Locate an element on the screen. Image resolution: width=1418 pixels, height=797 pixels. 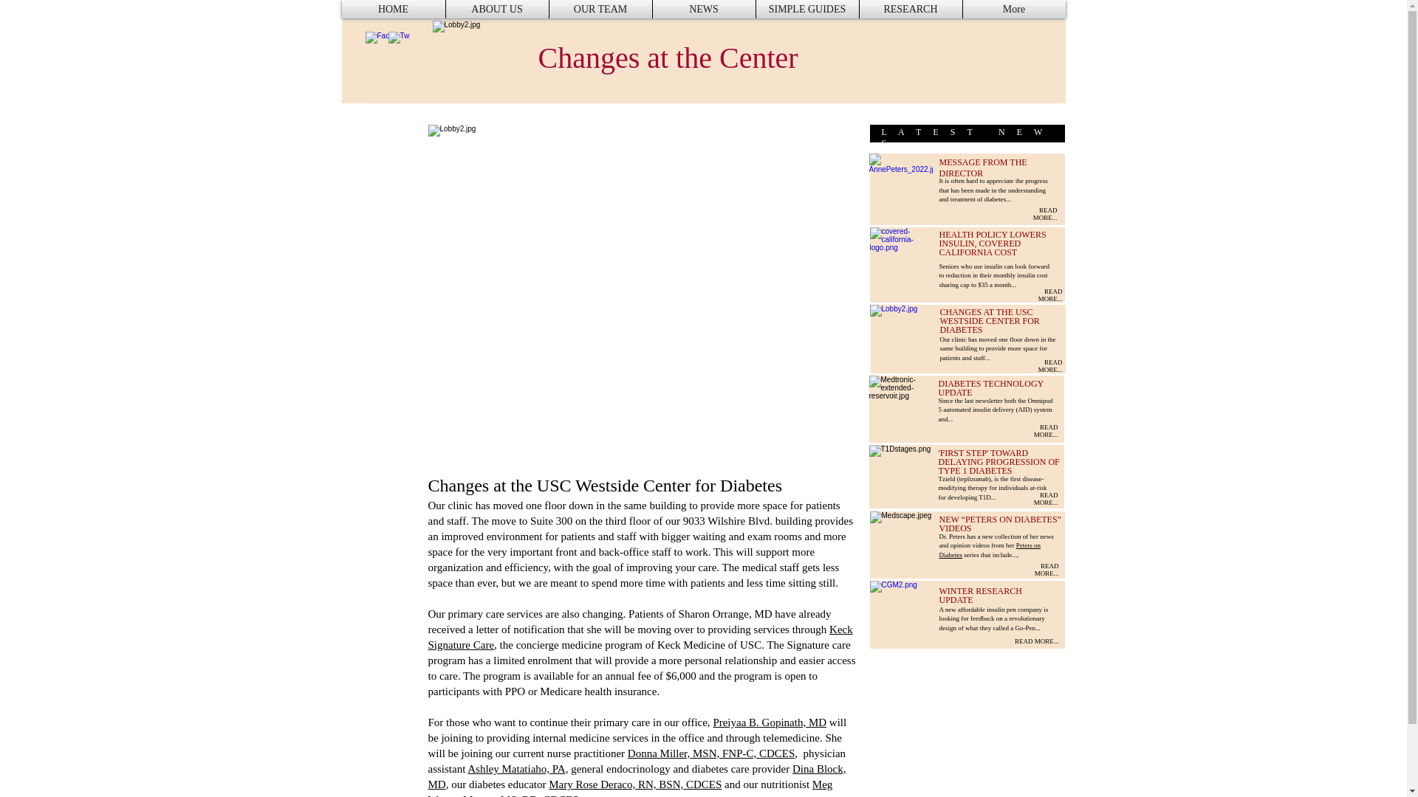
Preiyaa B. Gopinath, MD is located at coordinates (770, 722).